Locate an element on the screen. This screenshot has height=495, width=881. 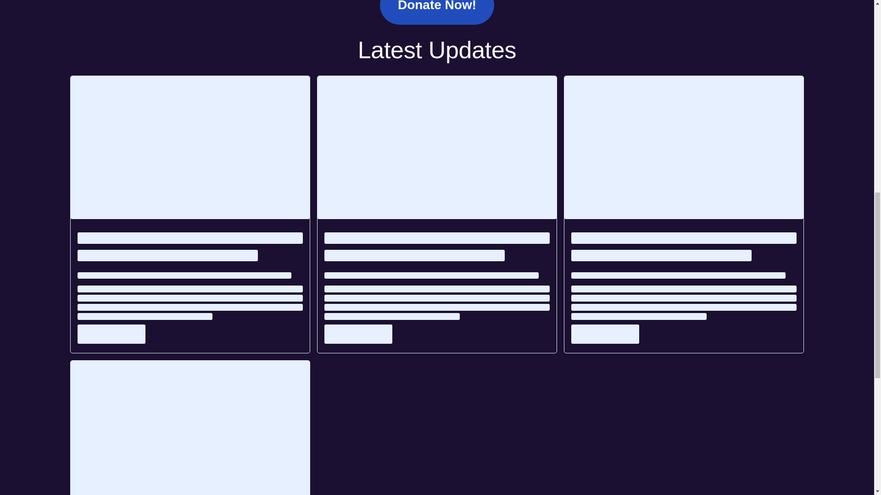
Donate Now! is located at coordinates (437, 12).